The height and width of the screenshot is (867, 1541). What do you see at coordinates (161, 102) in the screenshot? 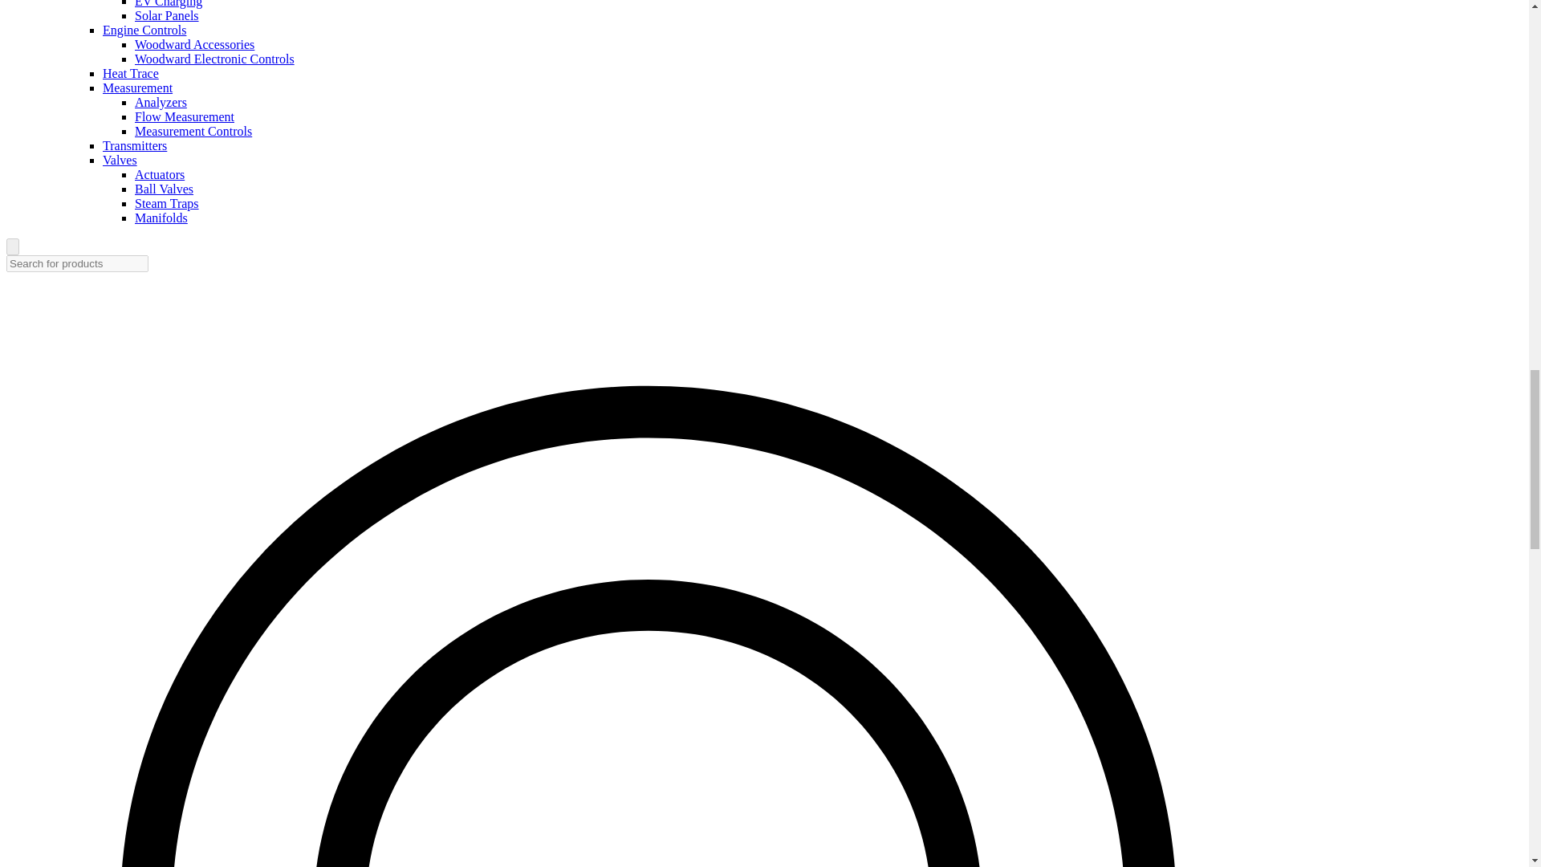
I see `Analyzers` at bounding box center [161, 102].